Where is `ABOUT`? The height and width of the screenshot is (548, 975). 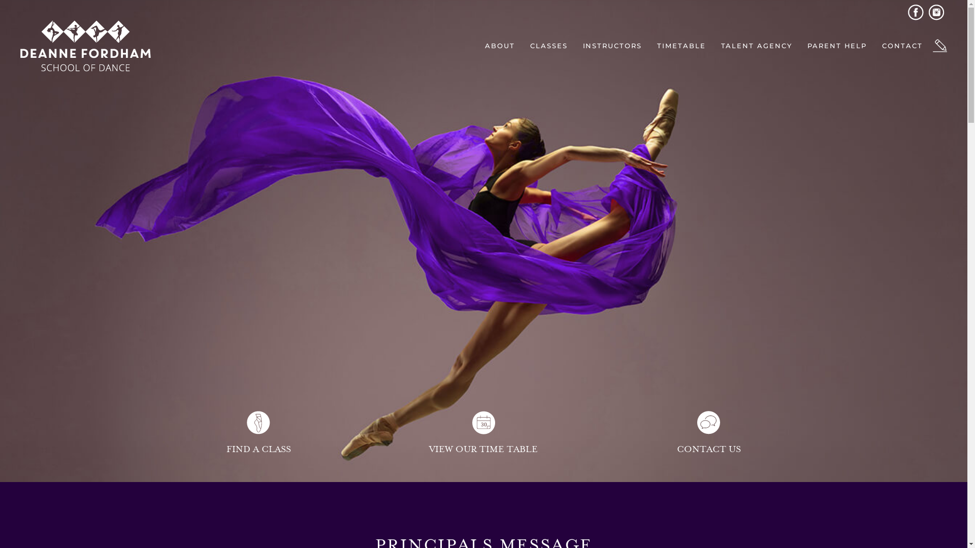 ABOUT is located at coordinates (500, 46).